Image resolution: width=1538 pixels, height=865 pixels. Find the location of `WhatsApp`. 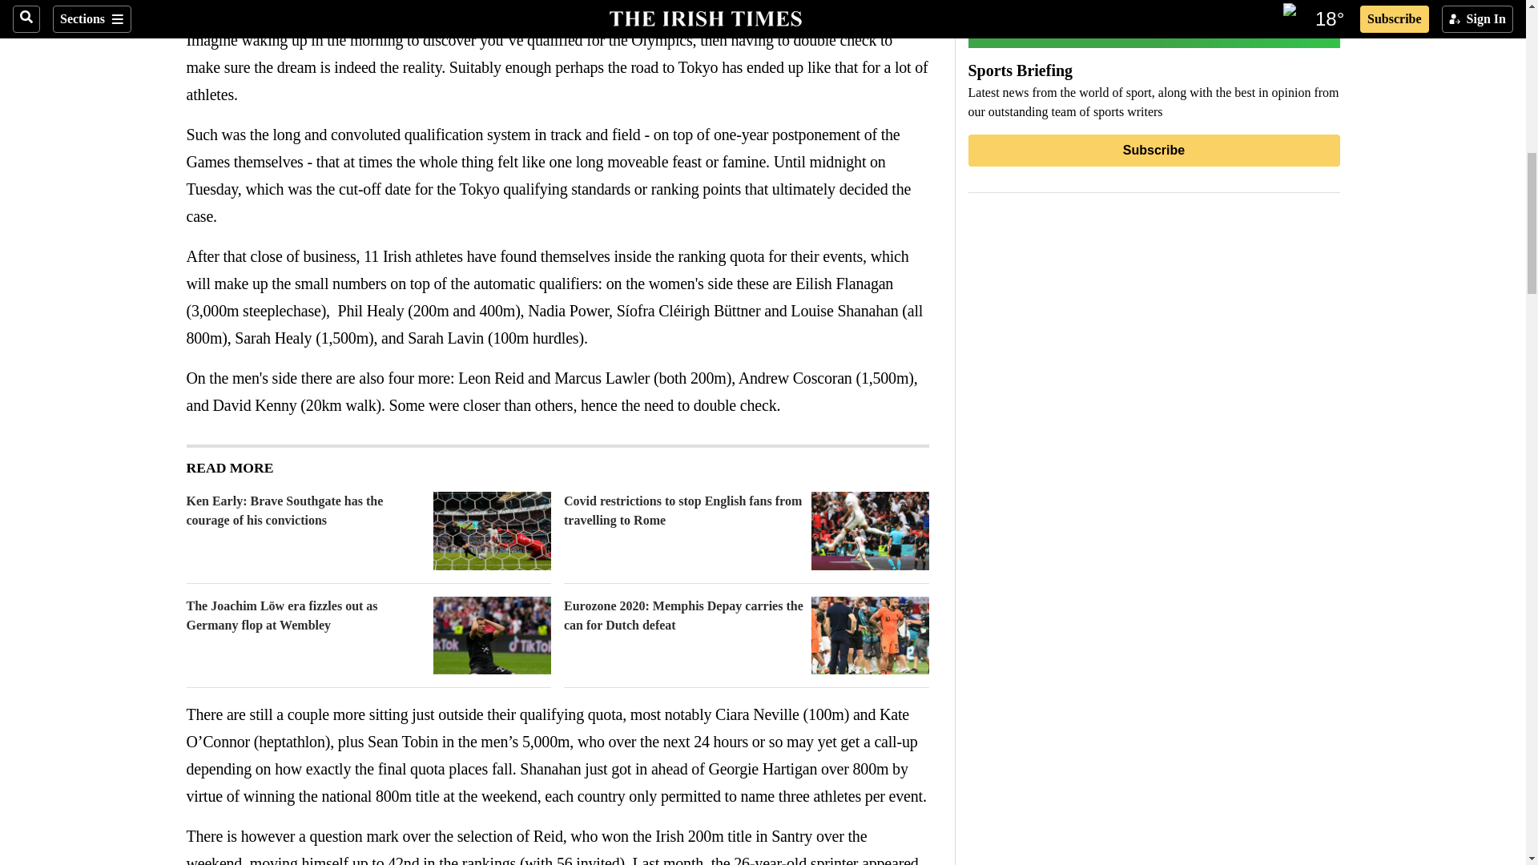

WhatsApp is located at coordinates (260, 6).